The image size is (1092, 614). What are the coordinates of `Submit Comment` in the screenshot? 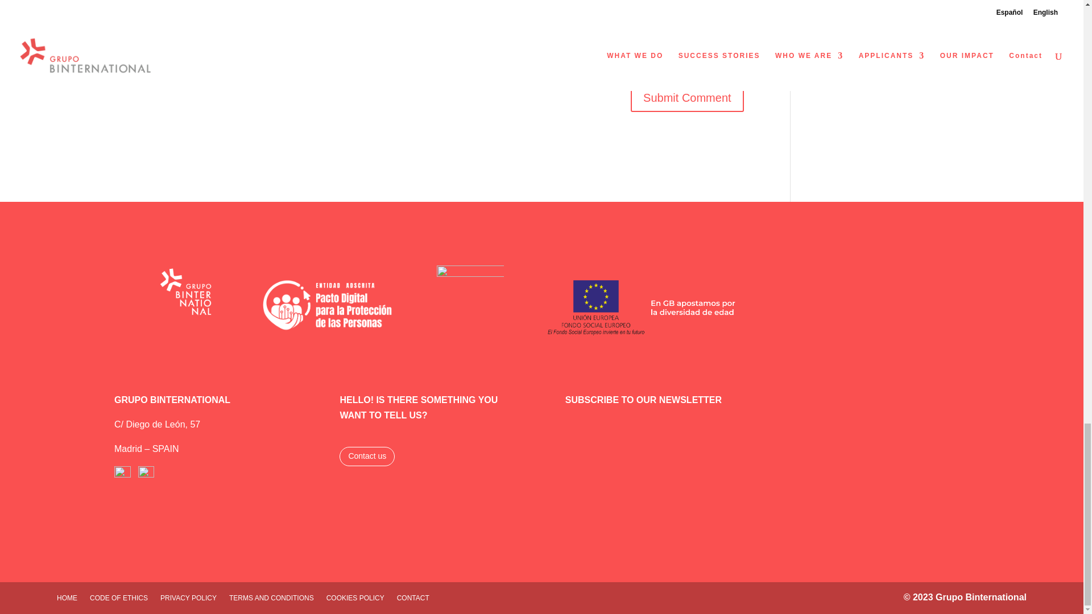 It's located at (687, 97).